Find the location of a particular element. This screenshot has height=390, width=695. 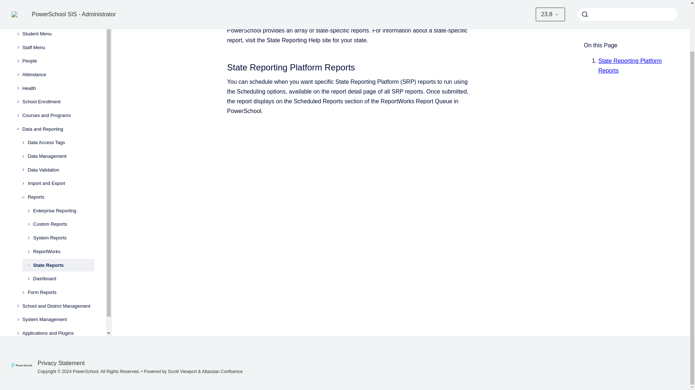

Student Menu is located at coordinates (58, 34).